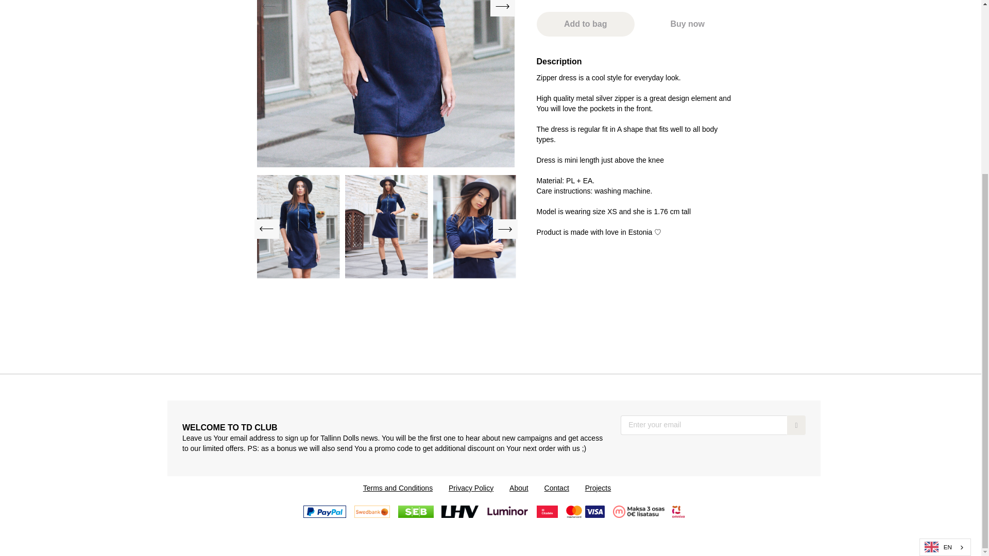 The width and height of the screenshot is (989, 556). Describe the element at coordinates (505, 229) in the screenshot. I see `Next` at that location.